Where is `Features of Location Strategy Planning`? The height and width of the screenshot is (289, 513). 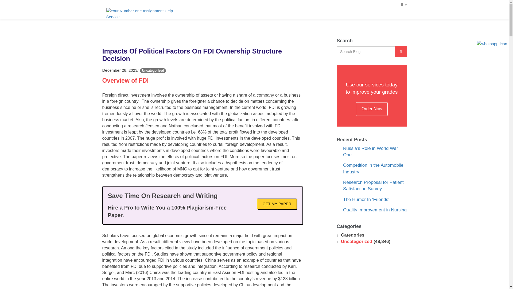 Features of Location Strategy Planning is located at coordinates (373, 191).